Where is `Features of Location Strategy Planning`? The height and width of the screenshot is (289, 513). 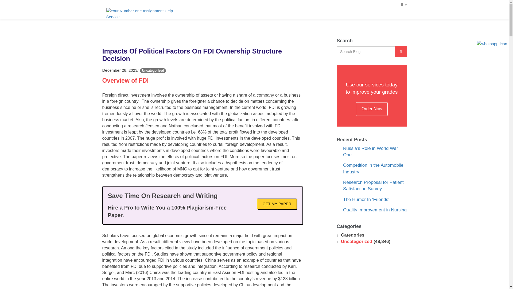 Features of Location Strategy Planning is located at coordinates (373, 191).